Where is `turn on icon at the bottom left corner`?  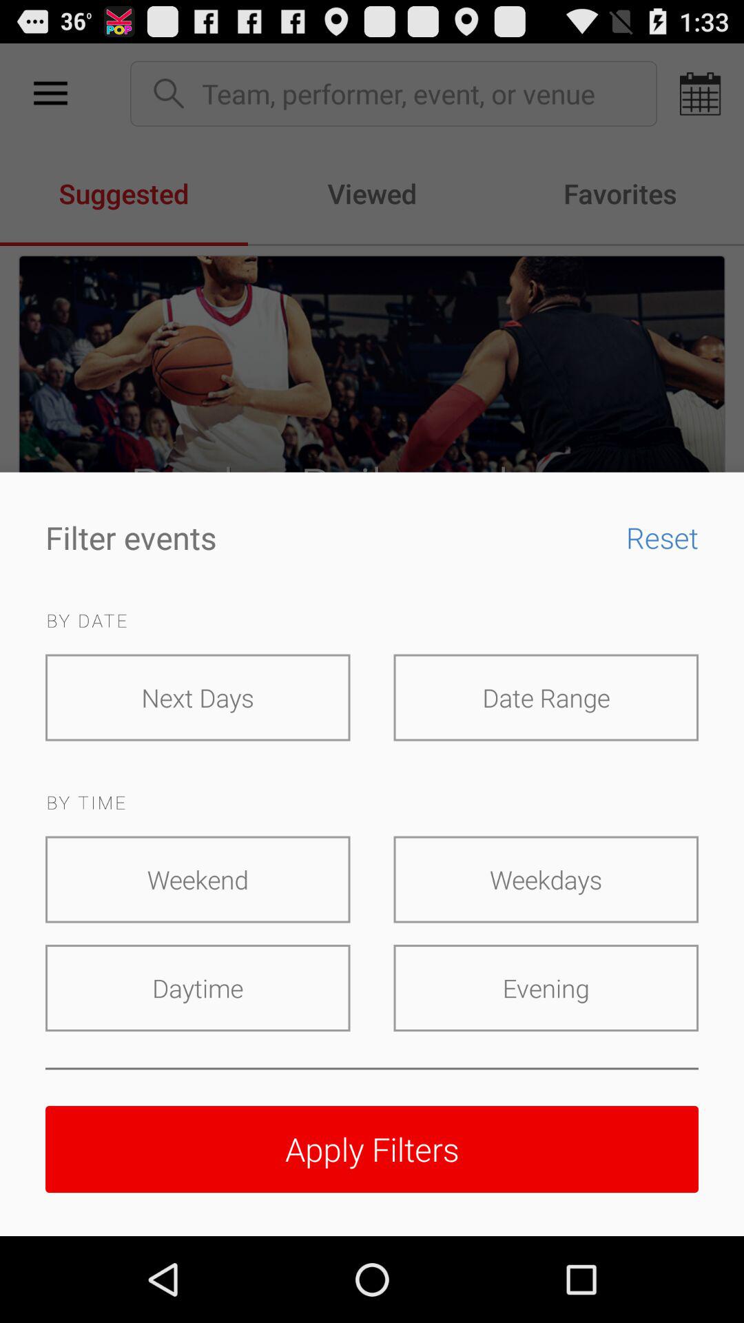
turn on icon at the bottom left corner is located at coordinates (198, 988).